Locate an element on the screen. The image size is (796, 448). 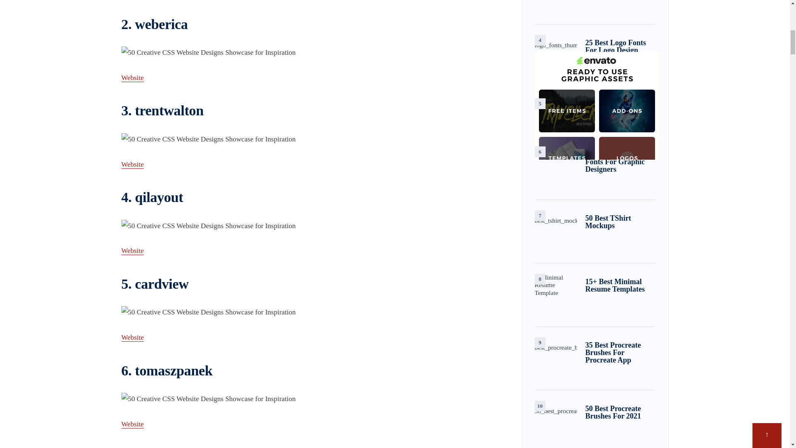
50 Creative CSS Website Designs Showcase for Inspiration is located at coordinates (308, 226).